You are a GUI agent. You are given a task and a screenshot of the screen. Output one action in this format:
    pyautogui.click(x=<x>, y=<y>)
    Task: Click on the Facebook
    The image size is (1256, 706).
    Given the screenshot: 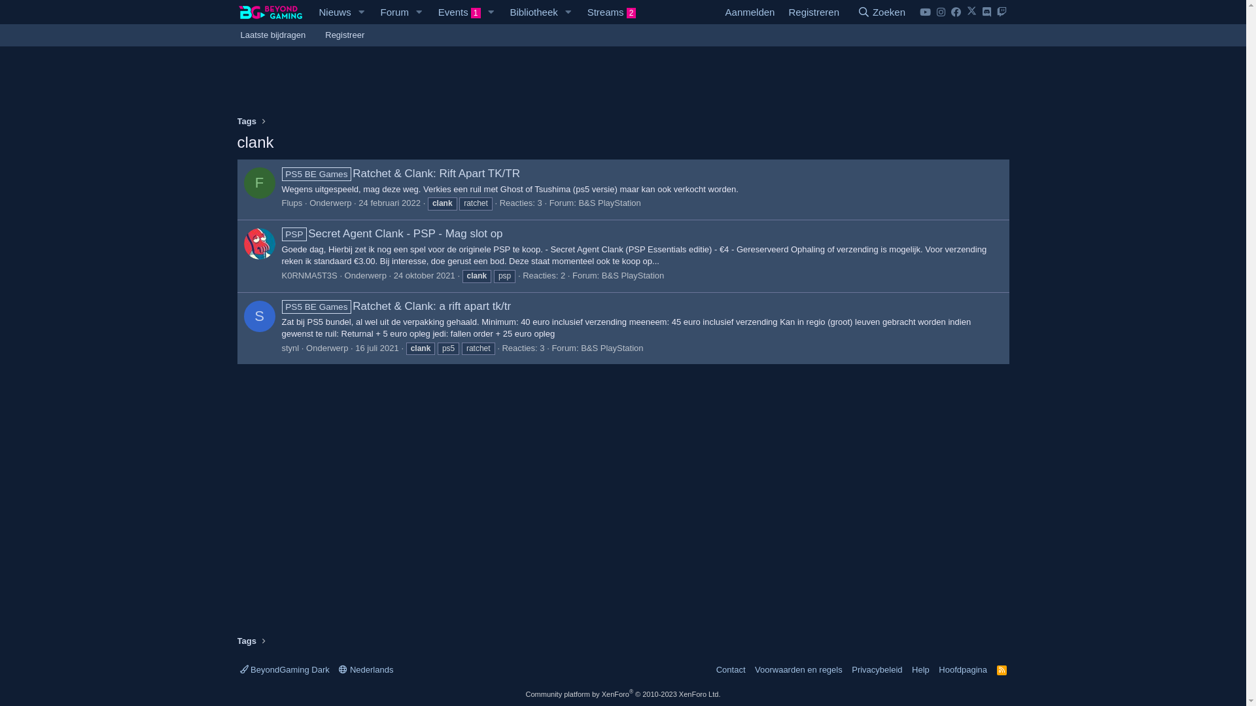 What is the action you would take?
    pyautogui.click(x=955, y=12)
    